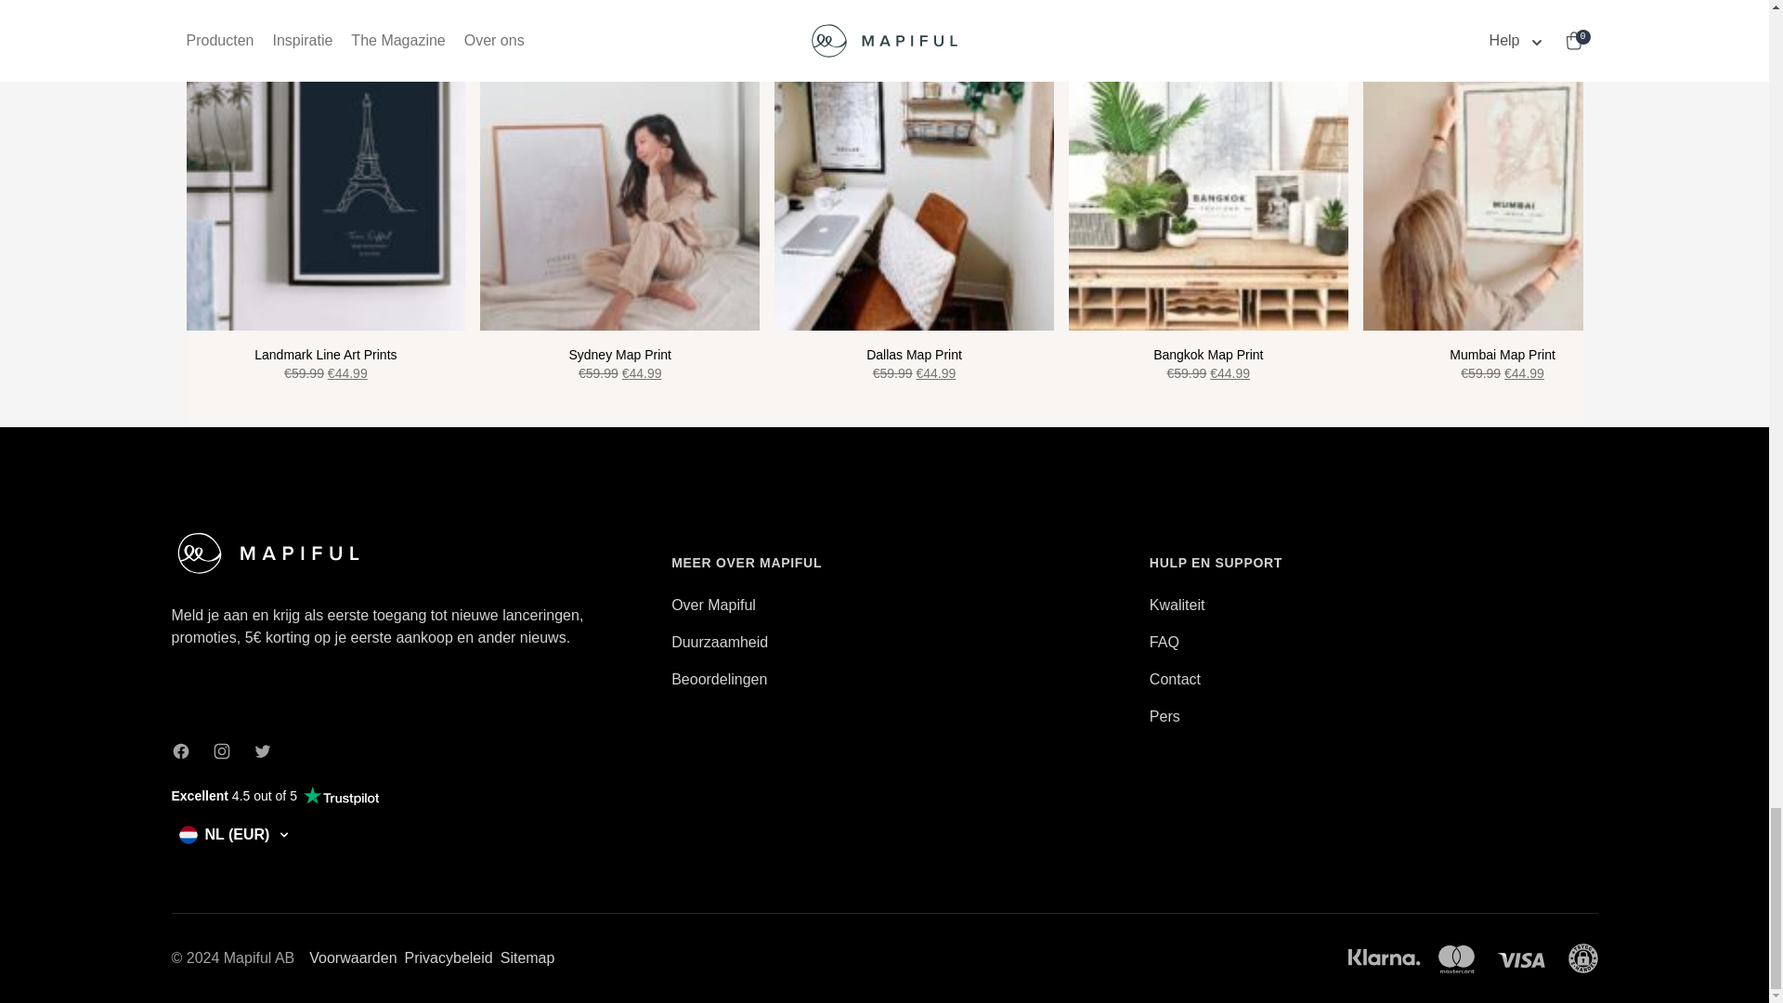 The height and width of the screenshot is (1003, 1783). What do you see at coordinates (1207, 191) in the screenshot?
I see `Bangkok Map Print` at bounding box center [1207, 191].